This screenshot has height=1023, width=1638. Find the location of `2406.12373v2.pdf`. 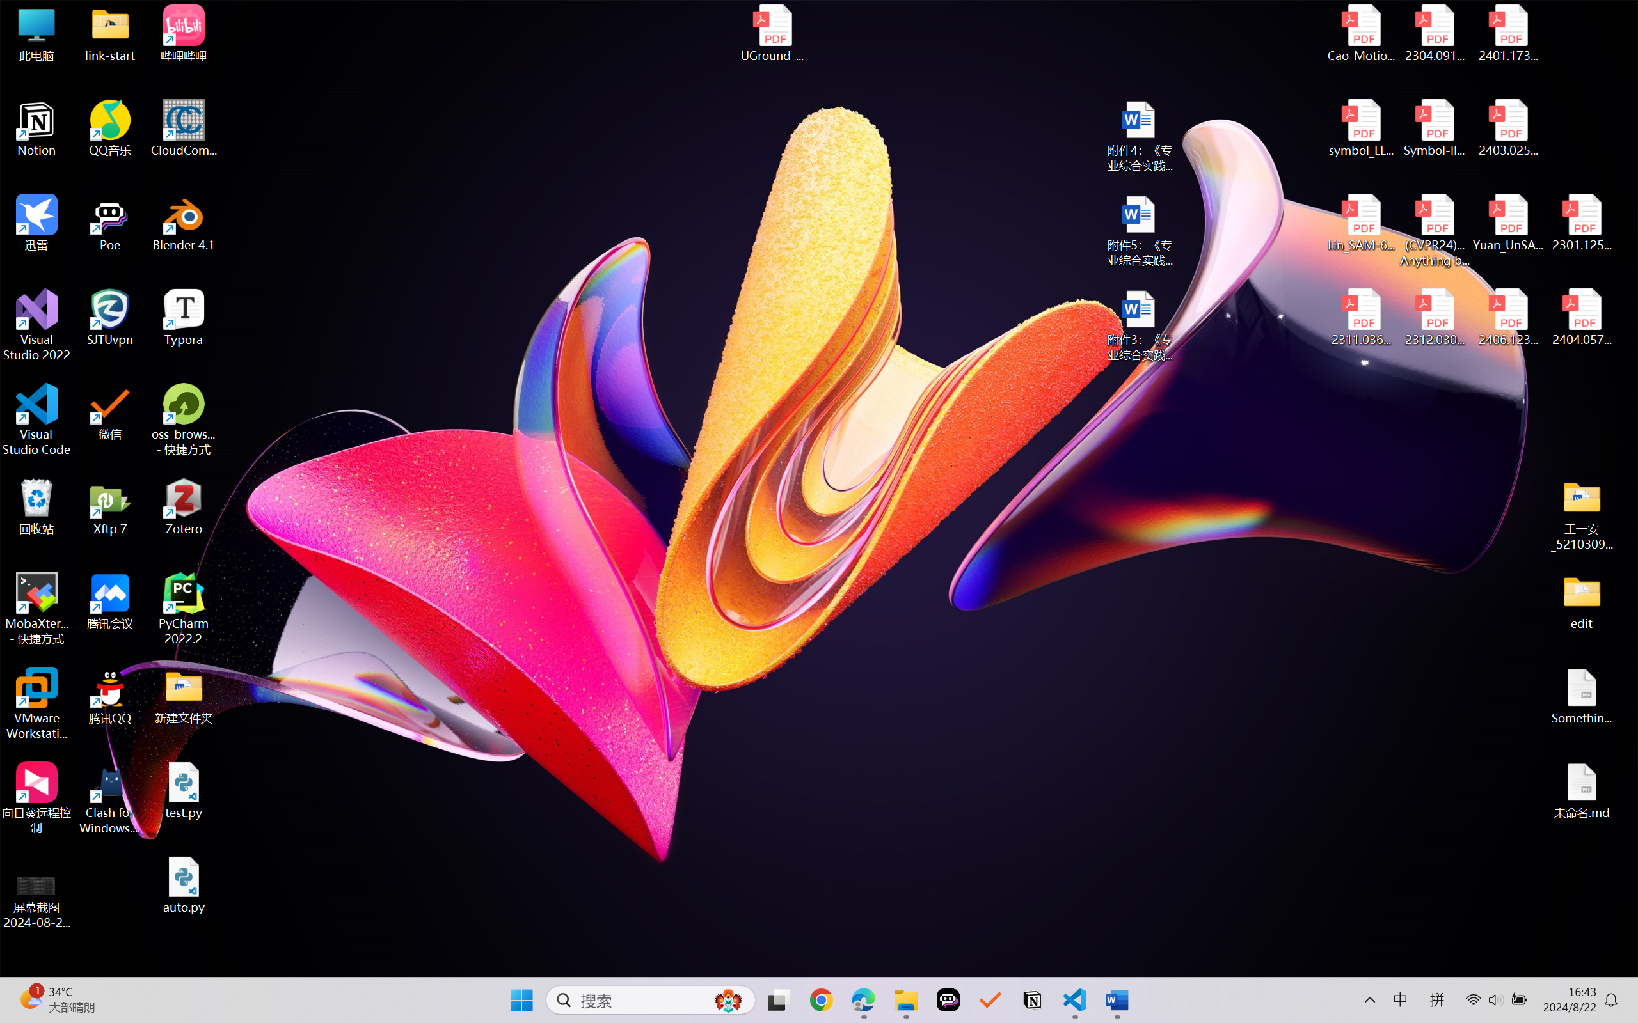

2406.12373v2.pdf is located at coordinates (1507, 318).